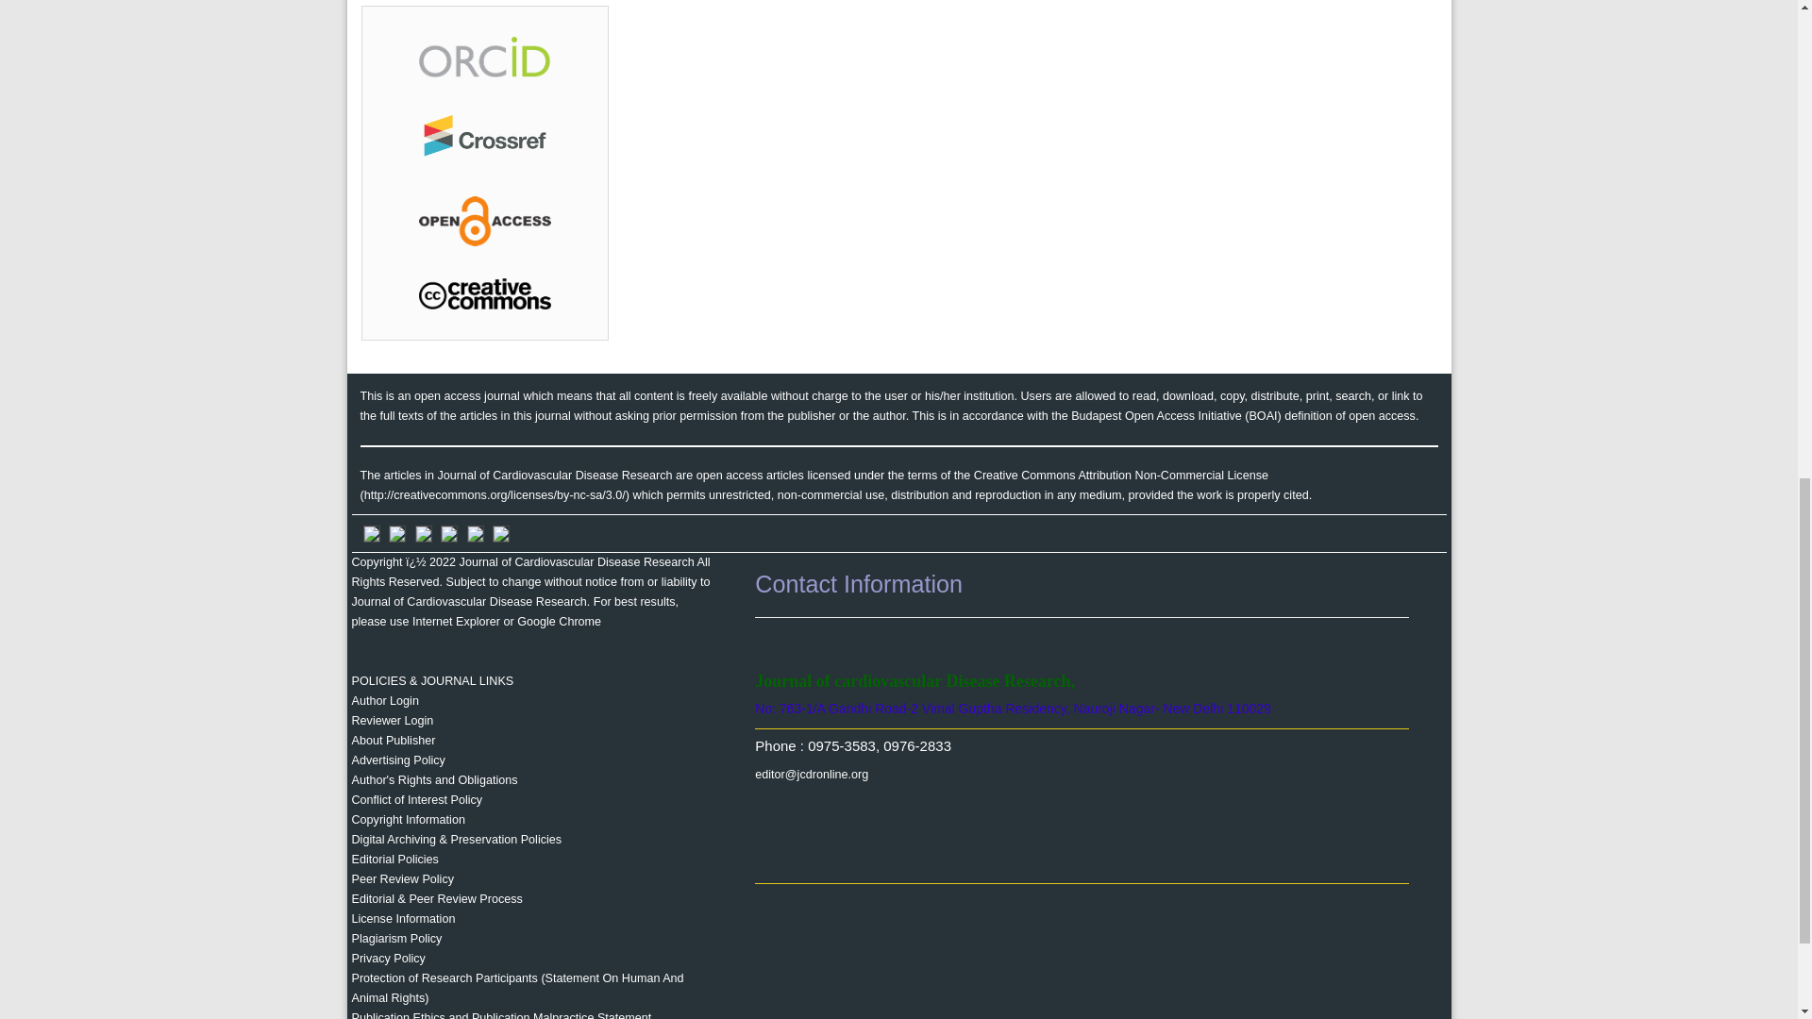 The image size is (1812, 1019). What do you see at coordinates (396, 939) in the screenshot?
I see `Plagiarism Policy` at bounding box center [396, 939].